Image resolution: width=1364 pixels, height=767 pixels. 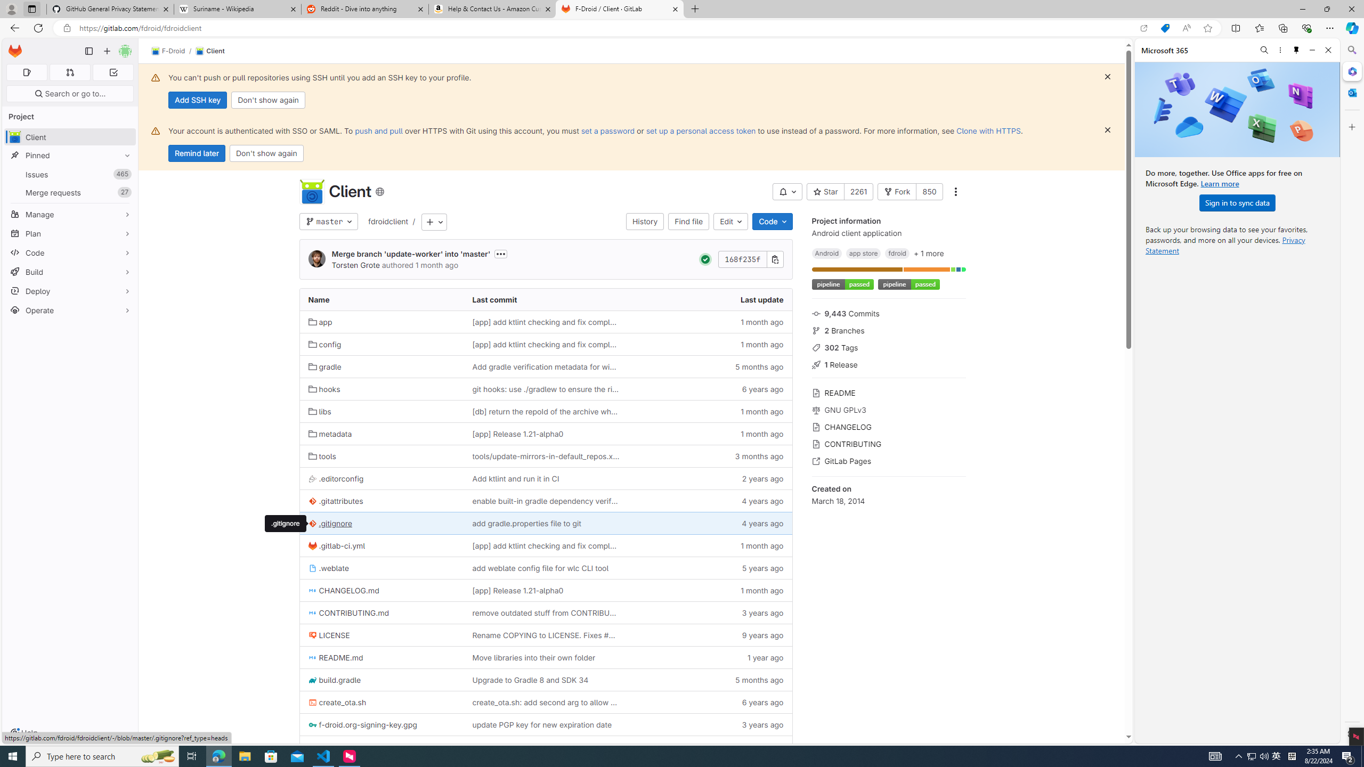 What do you see at coordinates (546, 613) in the screenshot?
I see `remove outdated stuff from CONTRIBUTING.md` at bounding box center [546, 613].